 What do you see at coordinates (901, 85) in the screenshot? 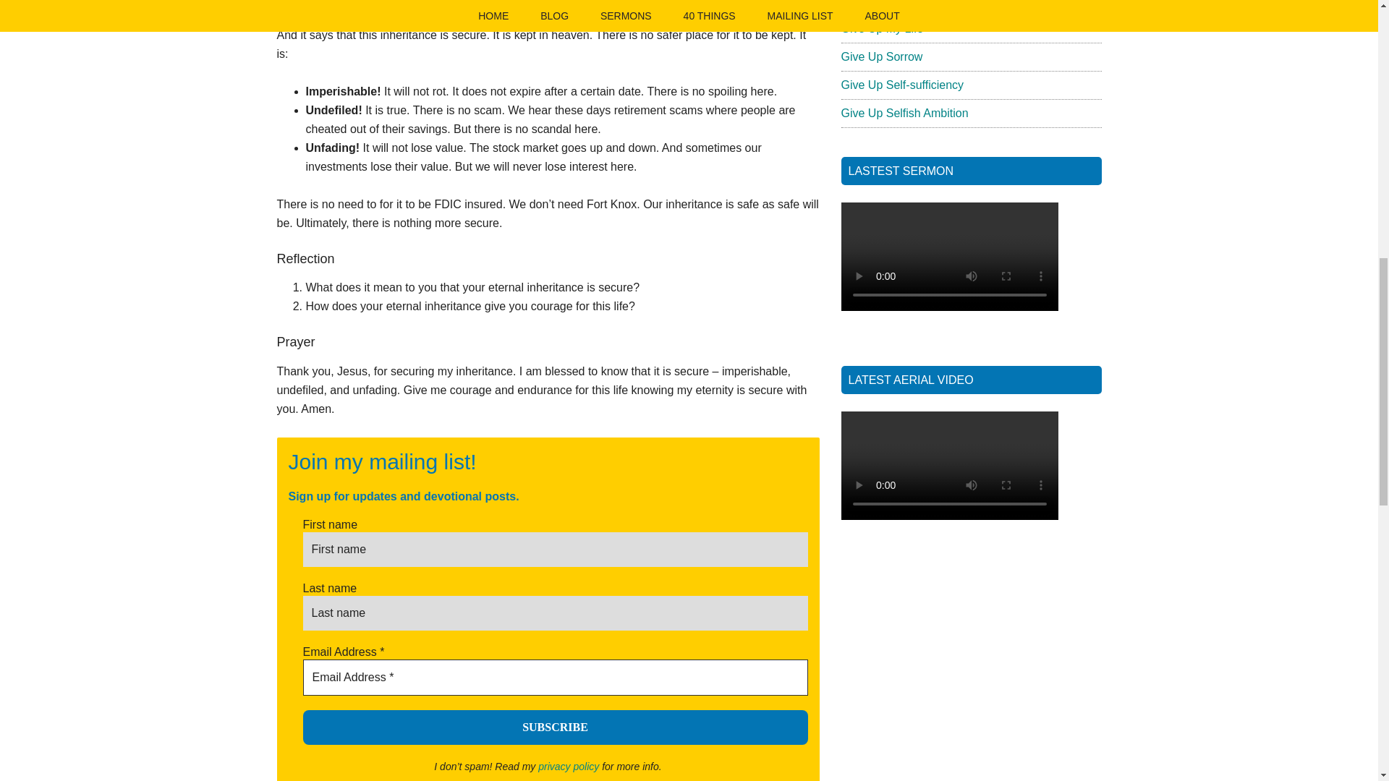
I see `Give Up Self-sufficiency` at bounding box center [901, 85].